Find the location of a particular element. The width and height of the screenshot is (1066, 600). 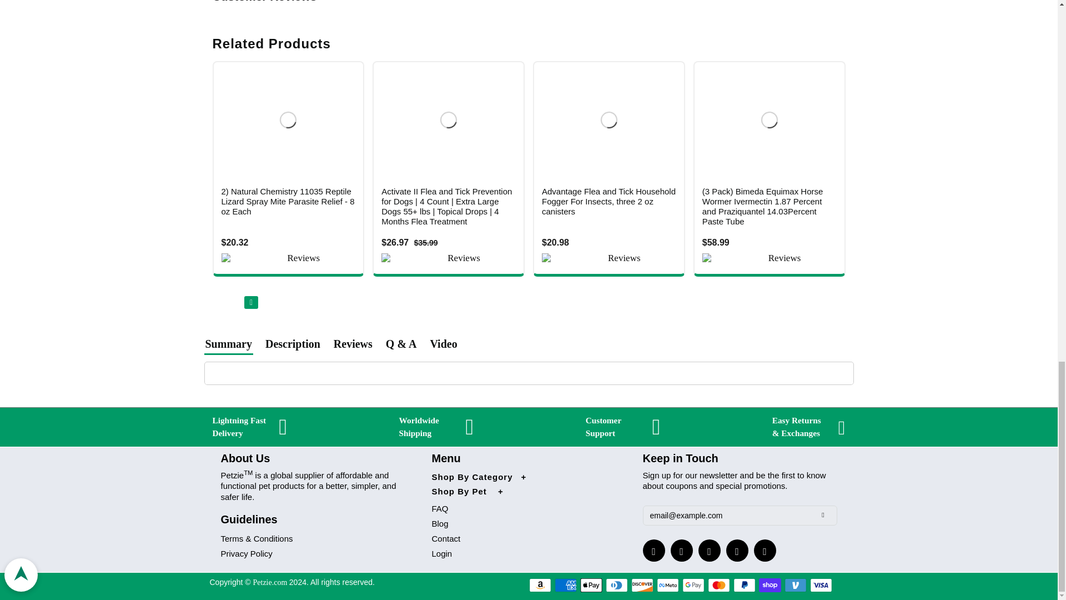

Shop Pay is located at coordinates (770, 585).